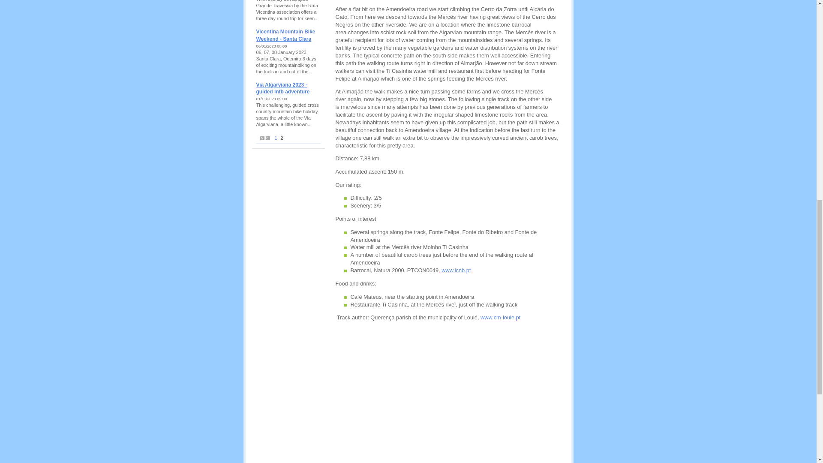  I want to click on Go to the first page., so click(262, 138).